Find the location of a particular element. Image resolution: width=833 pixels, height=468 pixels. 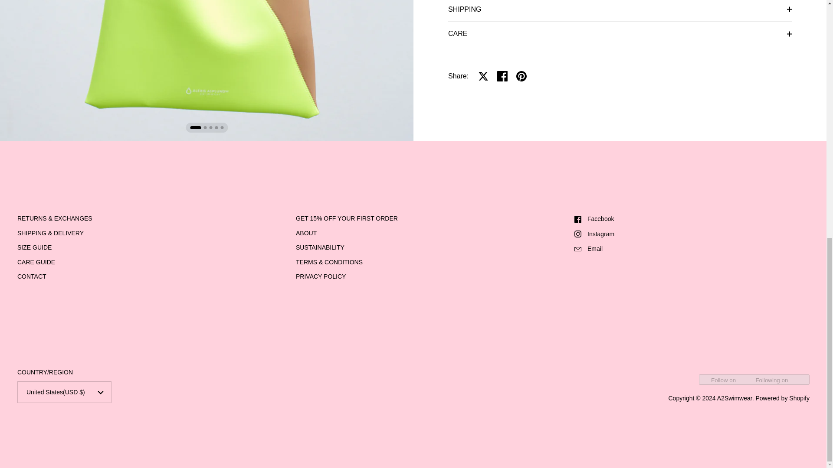

Share on X is located at coordinates (483, 76).